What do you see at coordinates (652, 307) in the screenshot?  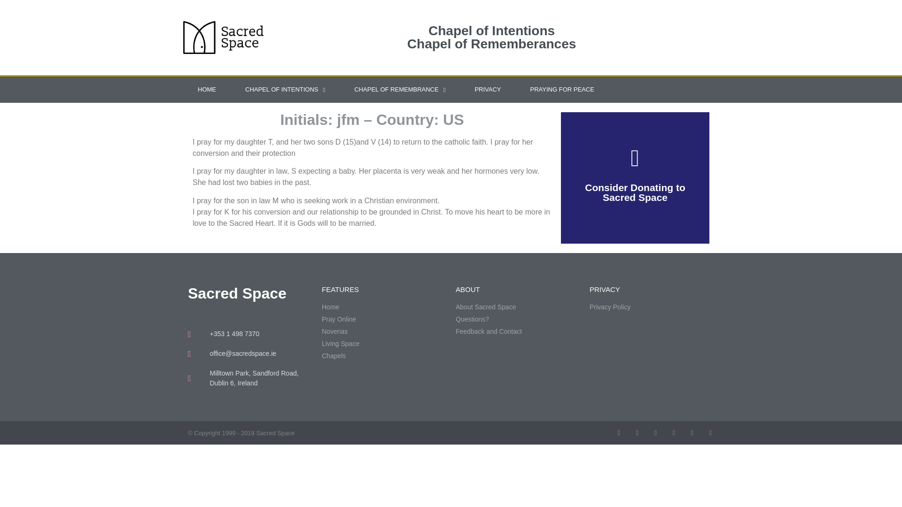 I see `Privacy Policy` at bounding box center [652, 307].